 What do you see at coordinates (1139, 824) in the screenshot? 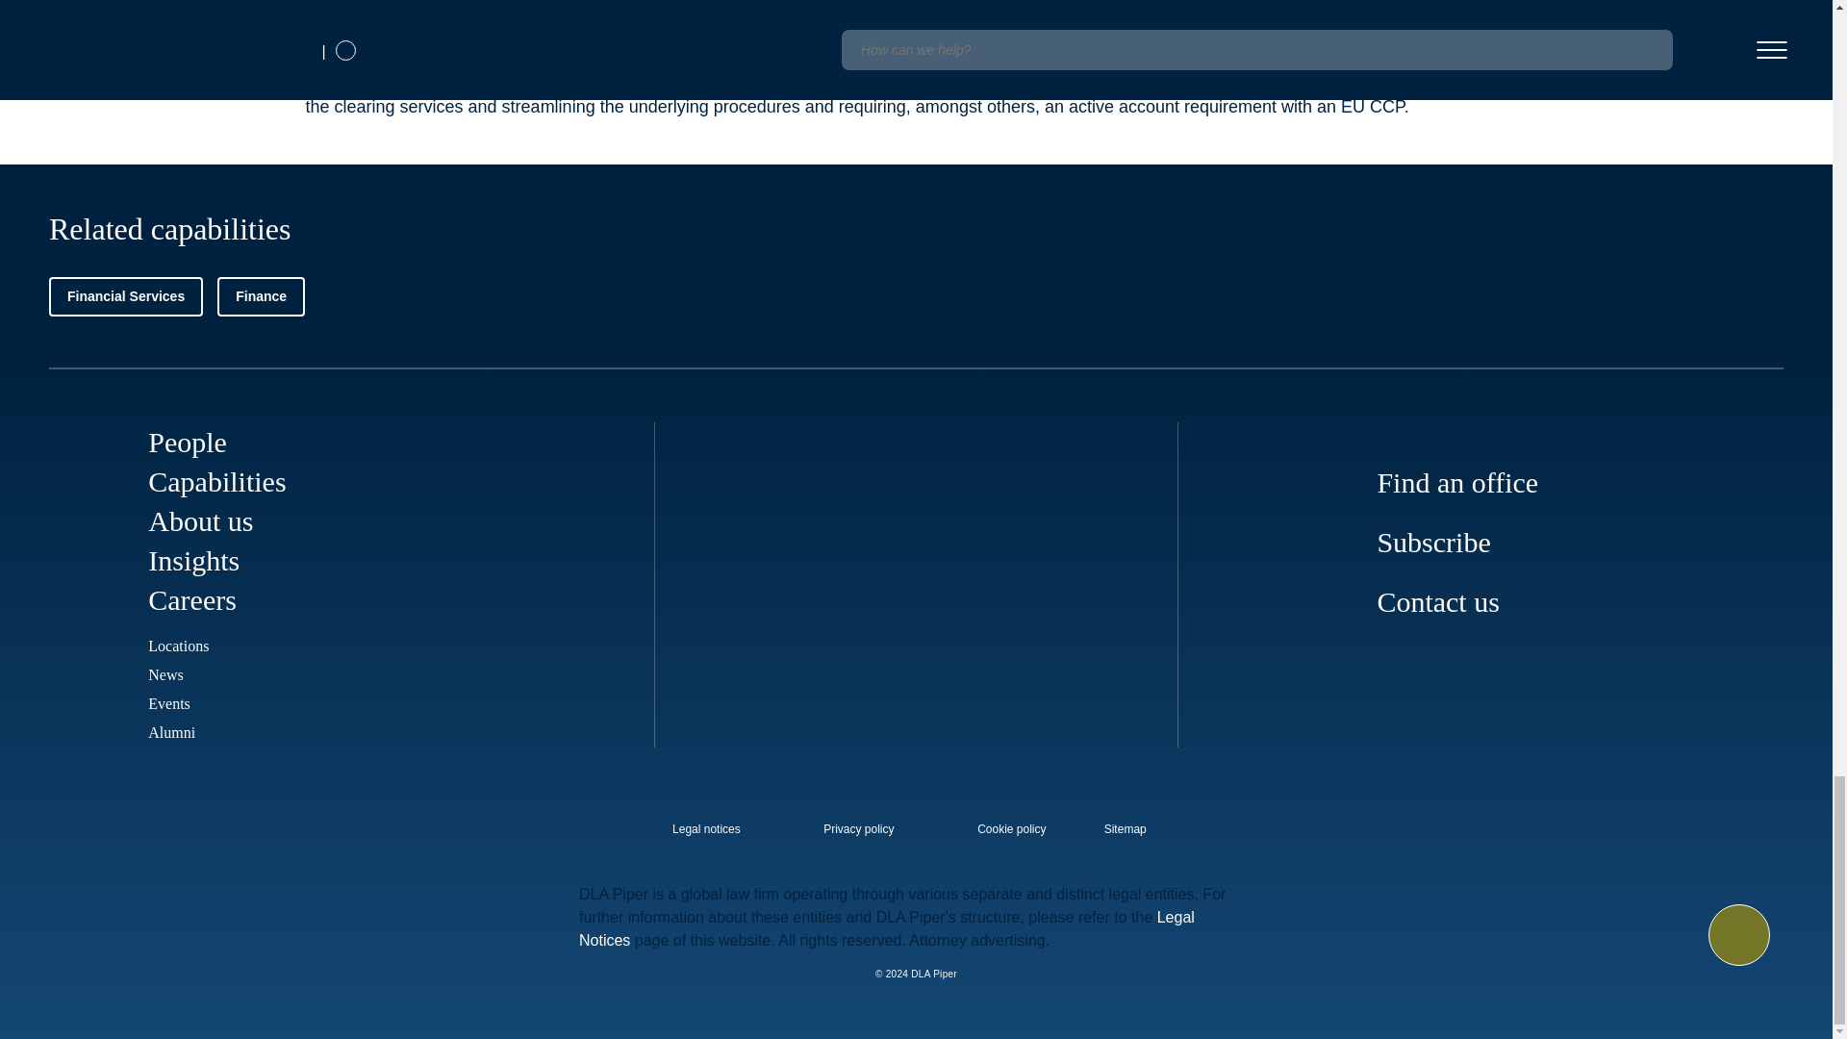
I see `external` at bounding box center [1139, 824].